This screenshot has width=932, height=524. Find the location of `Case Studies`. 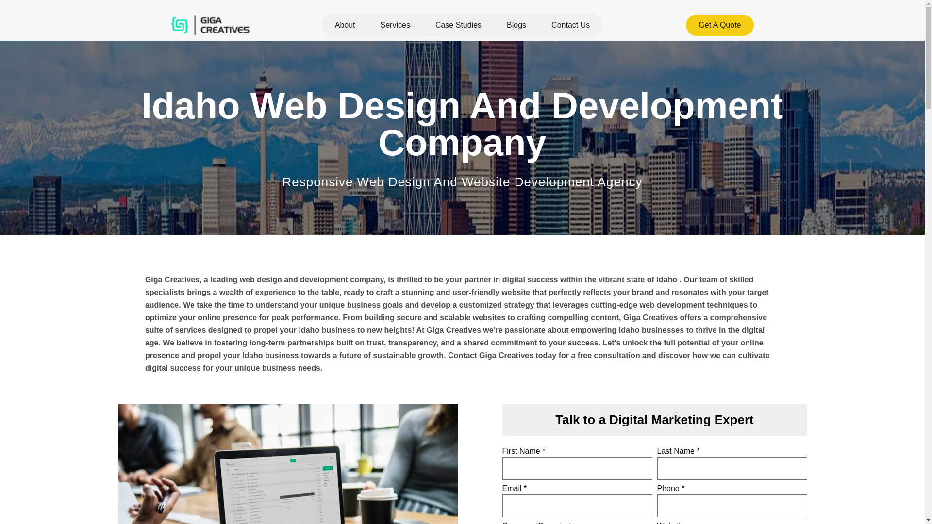

Case Studies is located at coordinates (458, 25).